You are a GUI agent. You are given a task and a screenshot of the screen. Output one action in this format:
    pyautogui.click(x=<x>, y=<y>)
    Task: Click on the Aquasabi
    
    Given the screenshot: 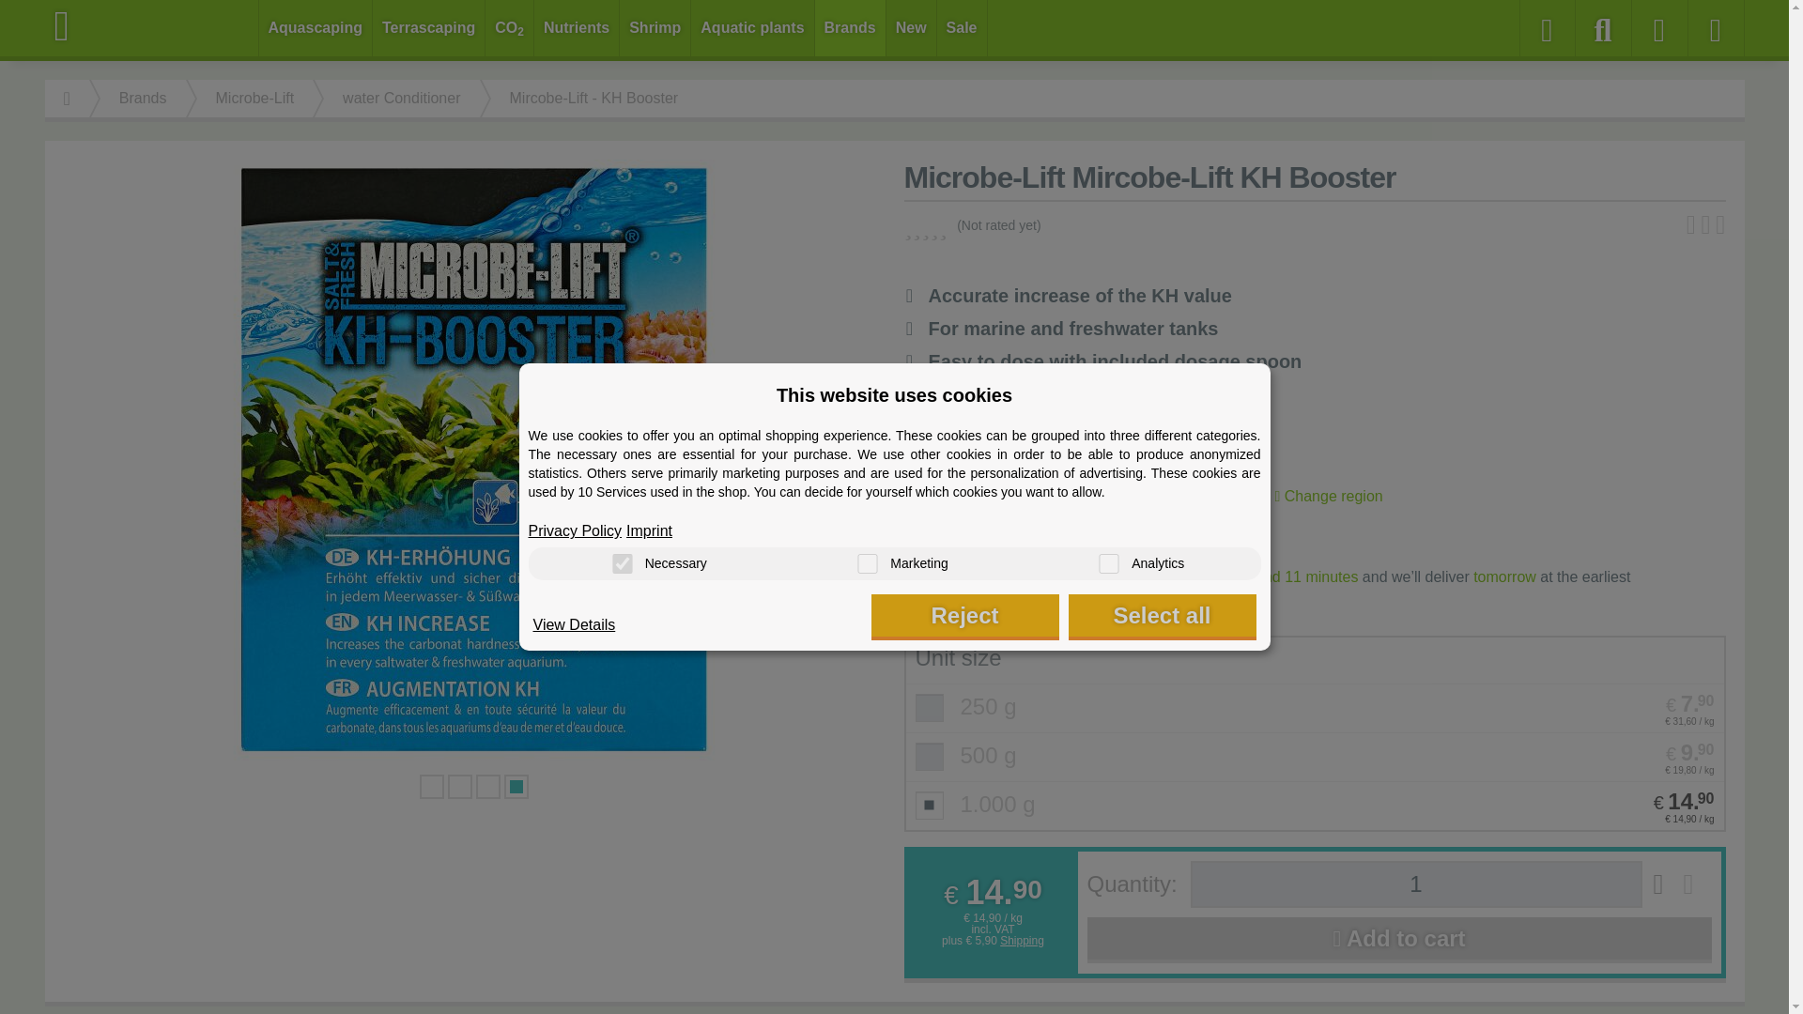 What is the action you would take?
    pyautogui.click(x=152, y=26)
    